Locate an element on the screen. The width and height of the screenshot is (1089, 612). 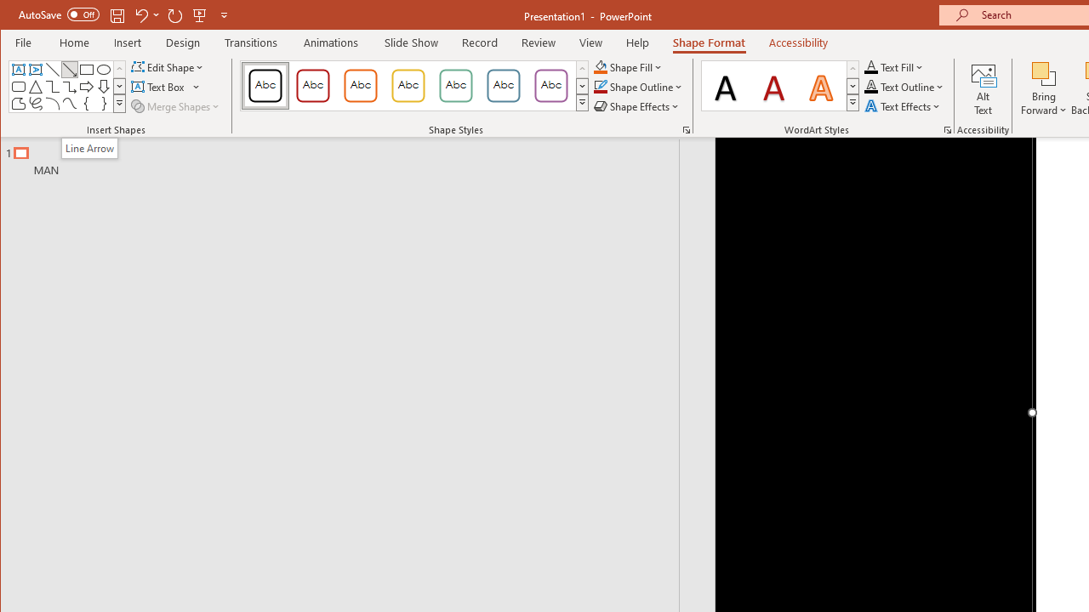
Fill: Dark Red, Accent color 1; Shadow is located at coordinates (774, 85).